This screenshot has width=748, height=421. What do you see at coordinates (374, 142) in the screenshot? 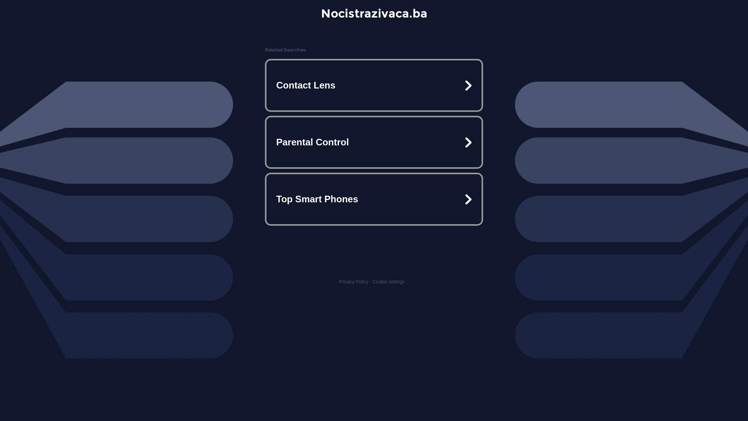
I see `Parental Control` at bounding box center [374, 142].